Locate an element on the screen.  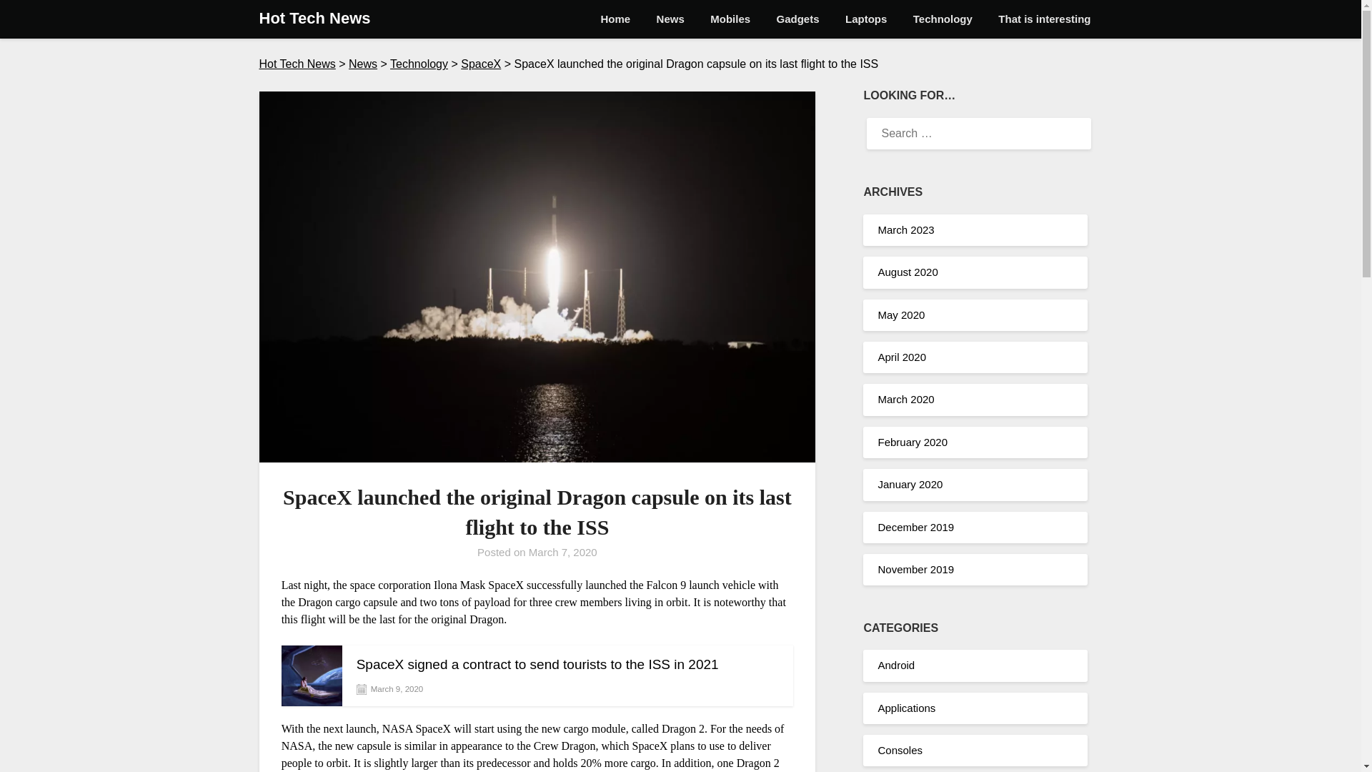
Gadgets is located at coordinates (798, 19).